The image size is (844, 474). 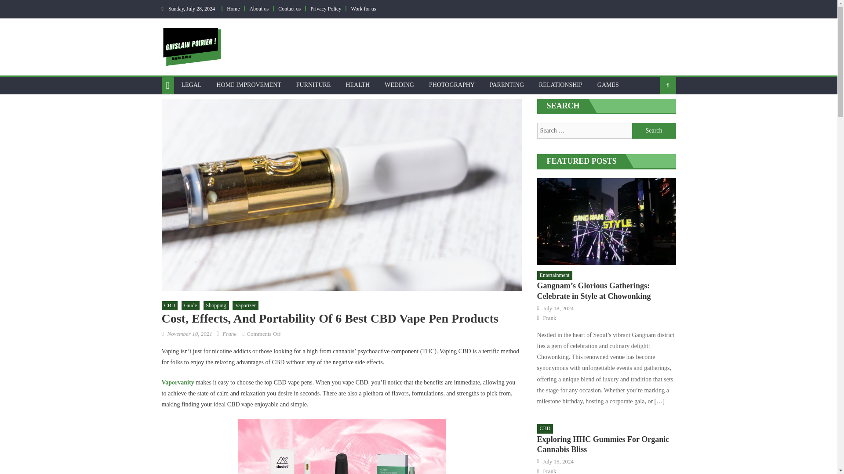 What do you see at coordinates (358, 85) in the screenshot?
I see `HEALTH` at bounding box center [358, 85].